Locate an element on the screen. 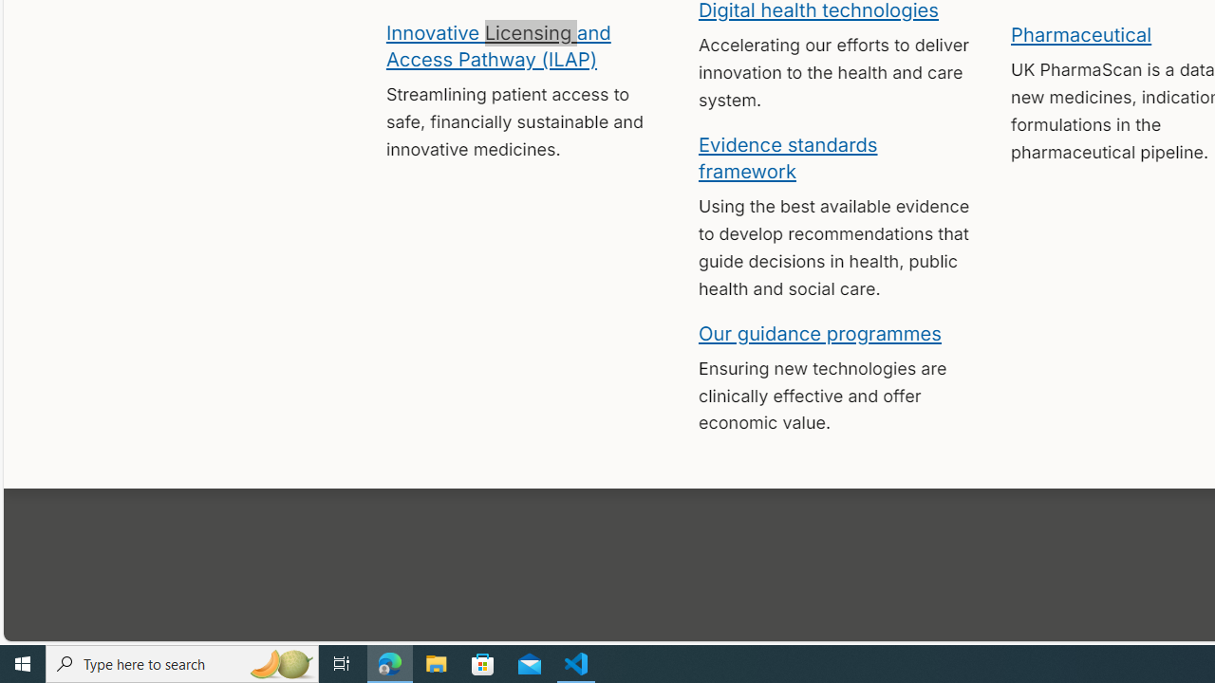  Our guidance programmes is located at coordinates (820, 332).